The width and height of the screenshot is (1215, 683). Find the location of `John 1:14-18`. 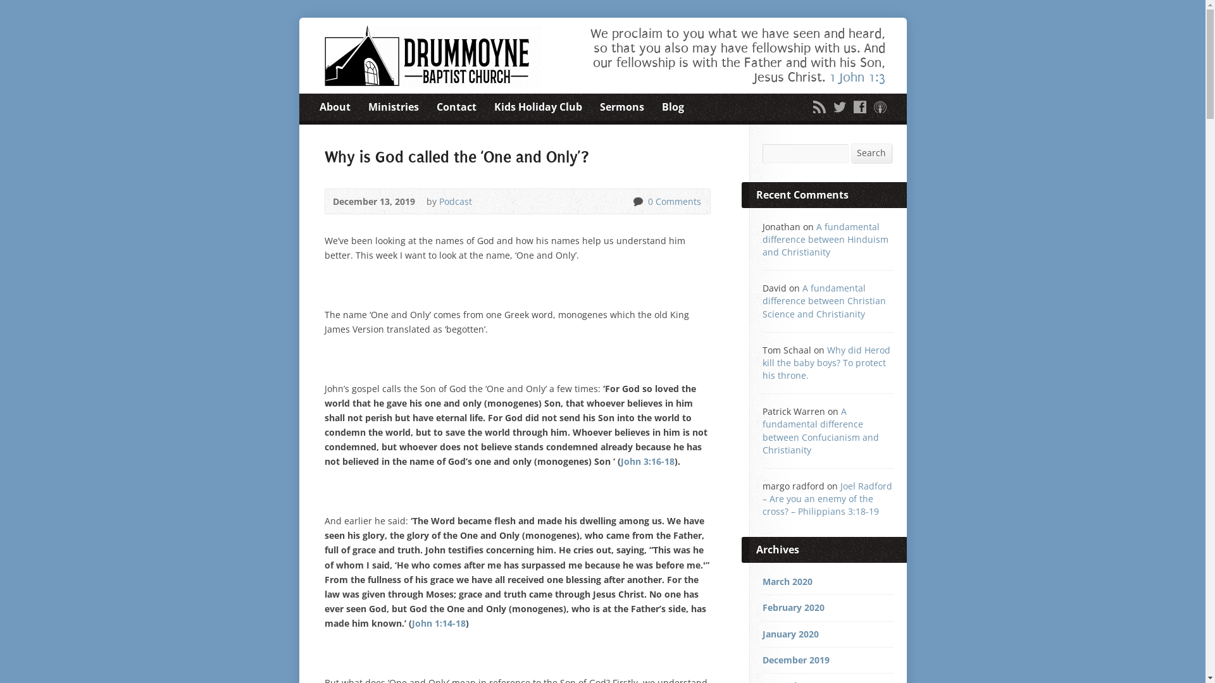

John 1:14-18 is located at coordinates (438, 624).